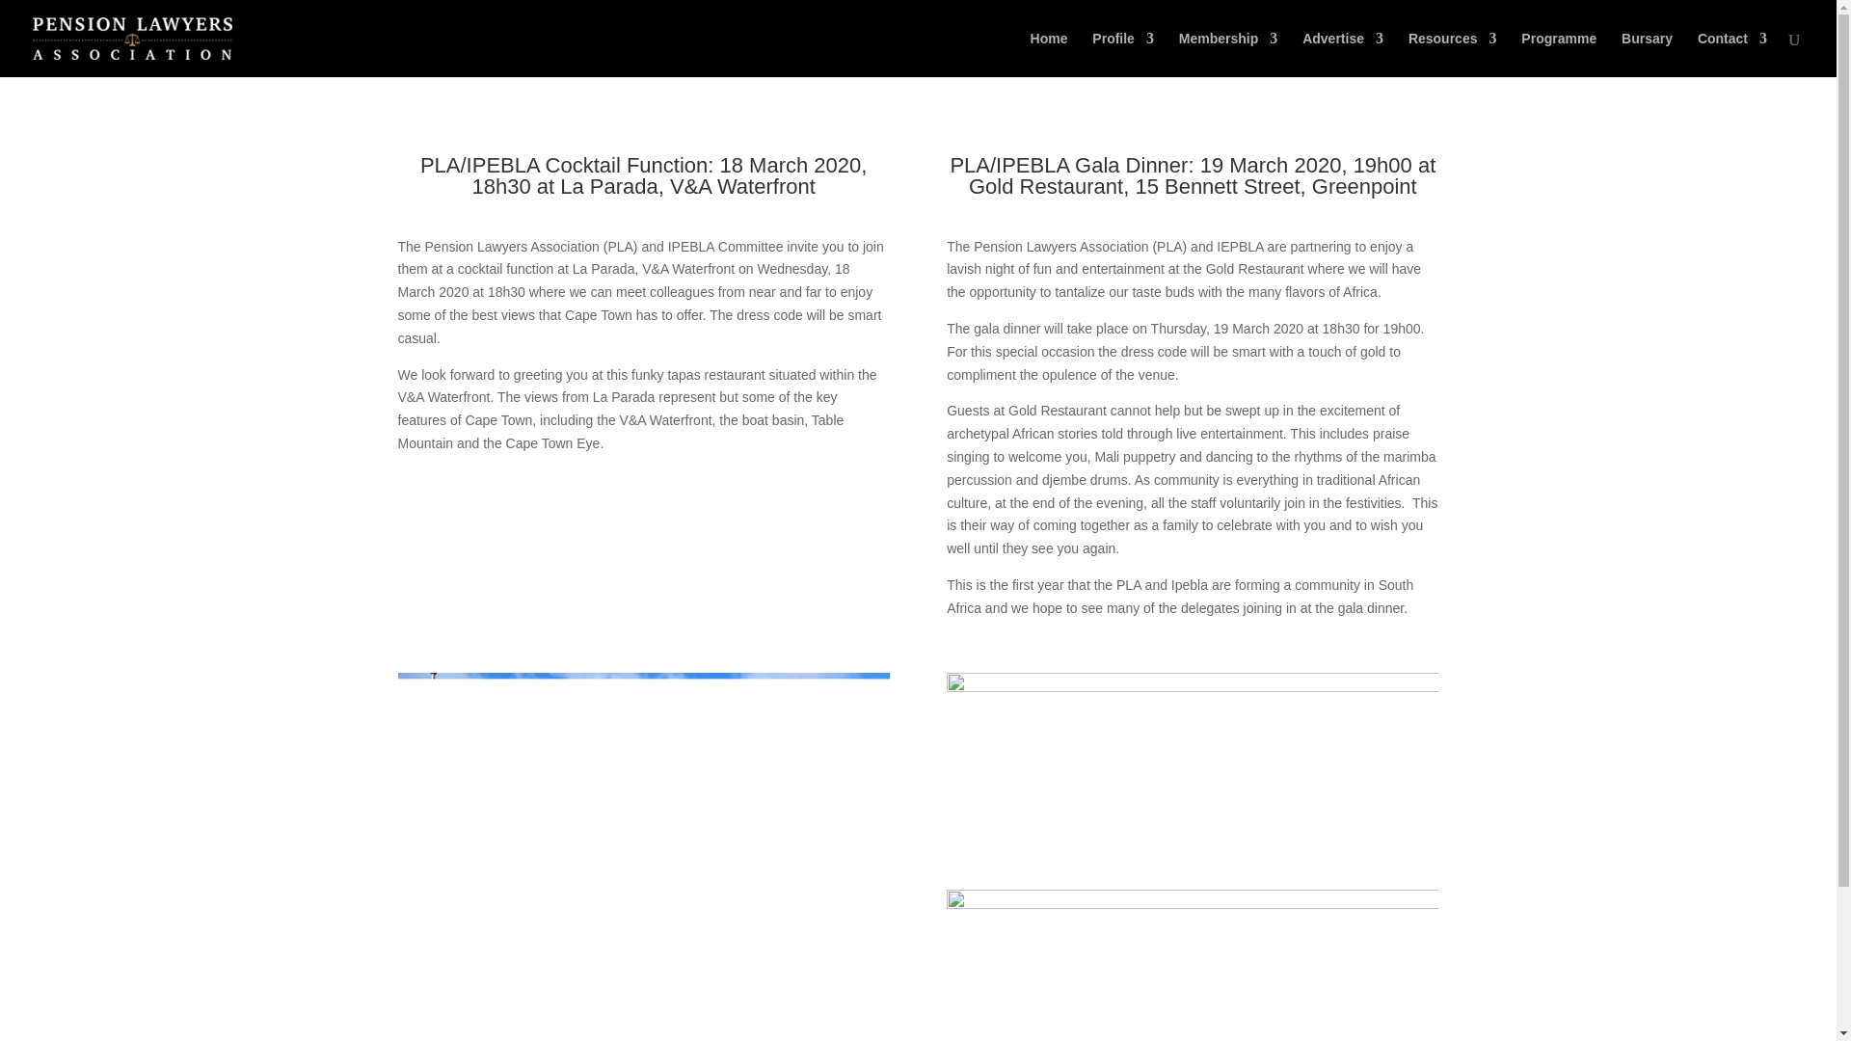  Describe the element at coordinates (1049, 54) in the screenshot. I see `Home` at that location.